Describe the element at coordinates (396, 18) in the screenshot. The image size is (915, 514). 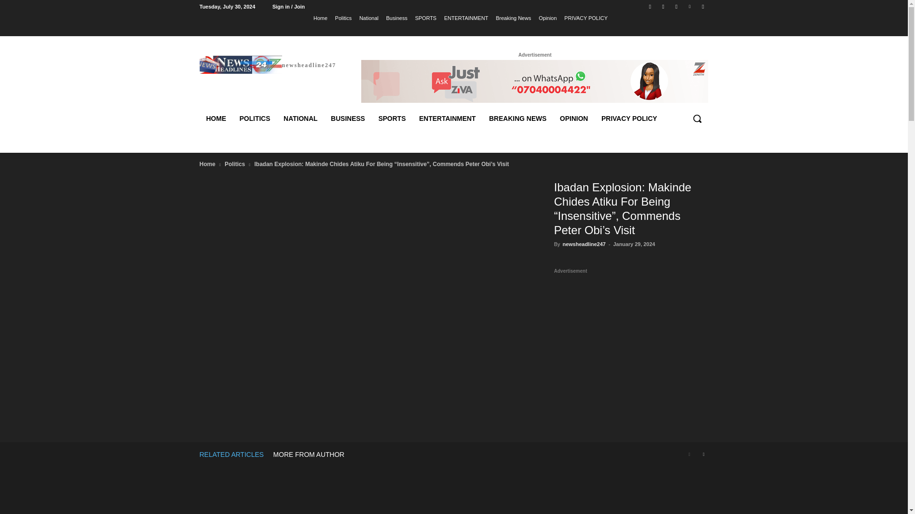
I see `Business` at that location.